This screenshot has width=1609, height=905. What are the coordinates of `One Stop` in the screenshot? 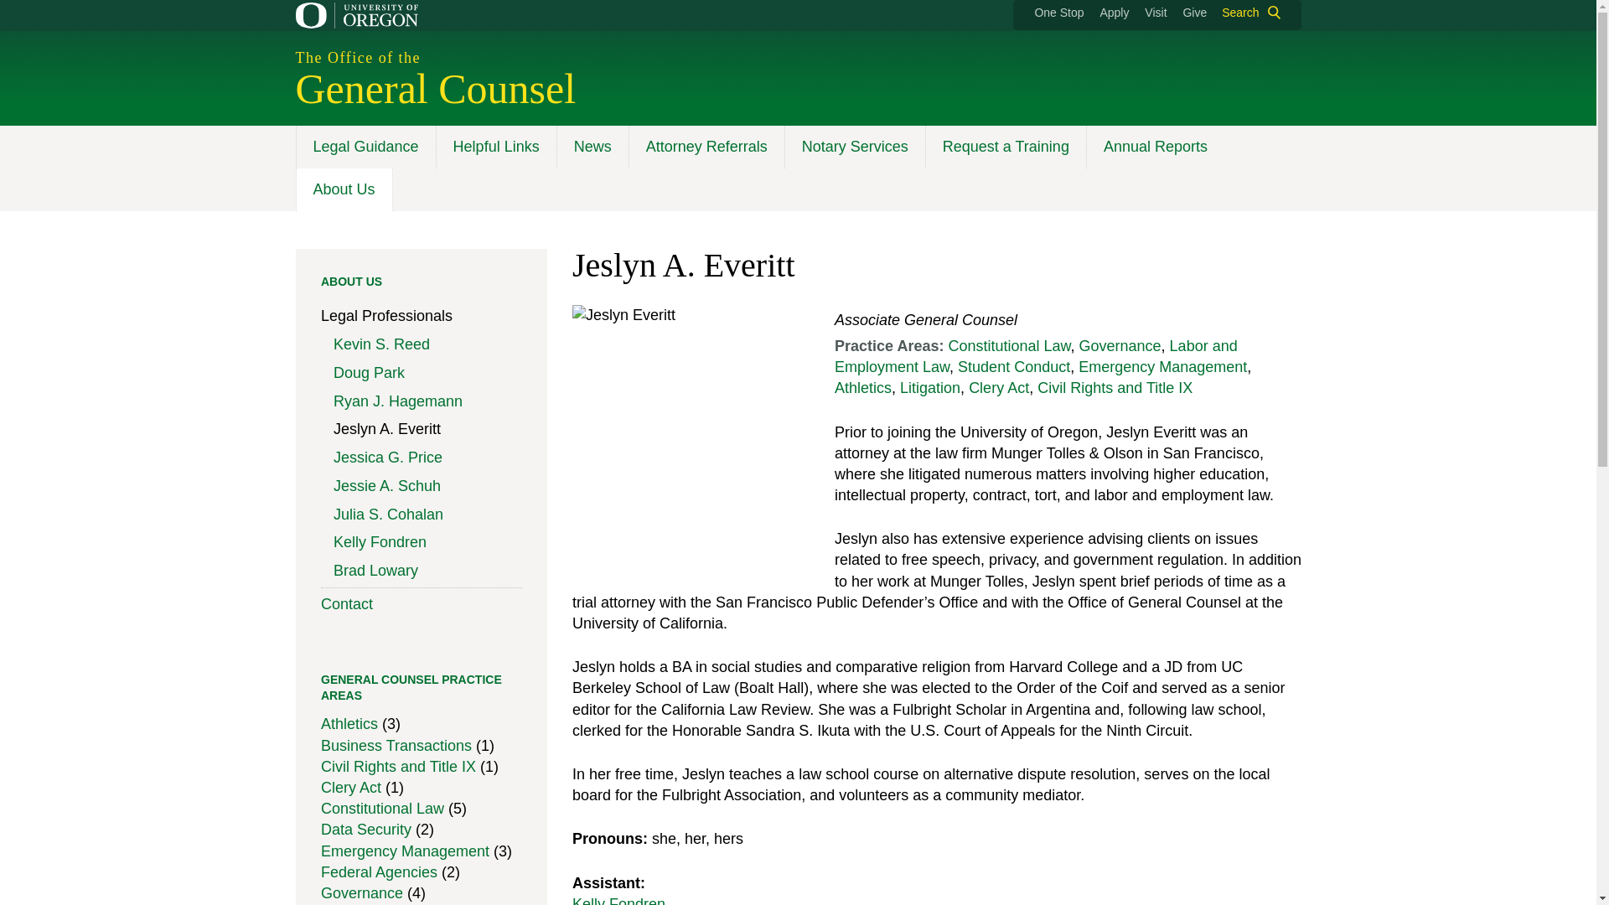 It's located at (1058, 12).